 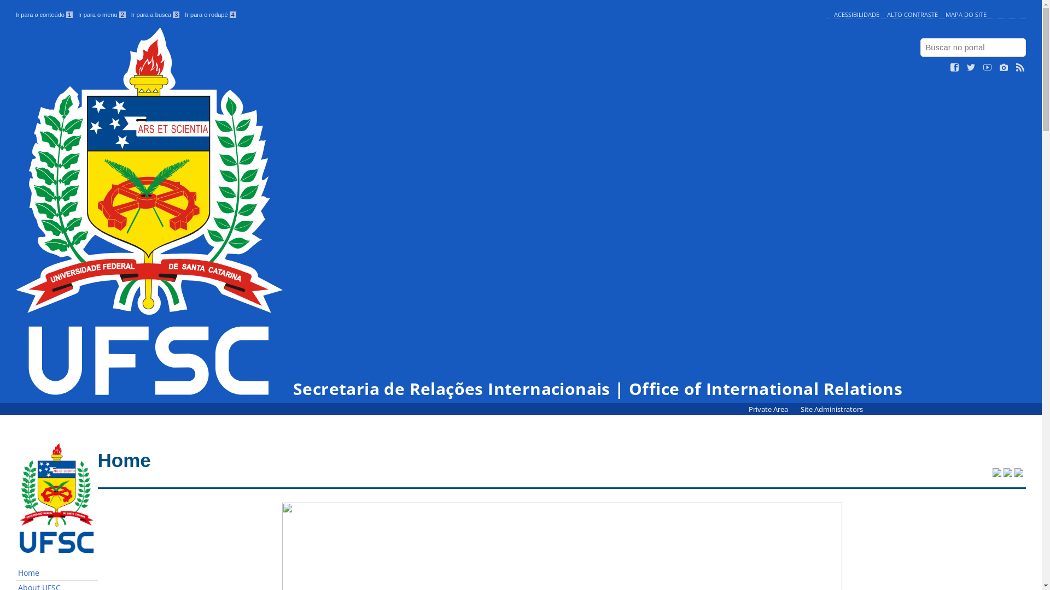 What do you see at coordinates (125, 460) in the screenshot?
I see `Home` at bounding box center [125, 460].